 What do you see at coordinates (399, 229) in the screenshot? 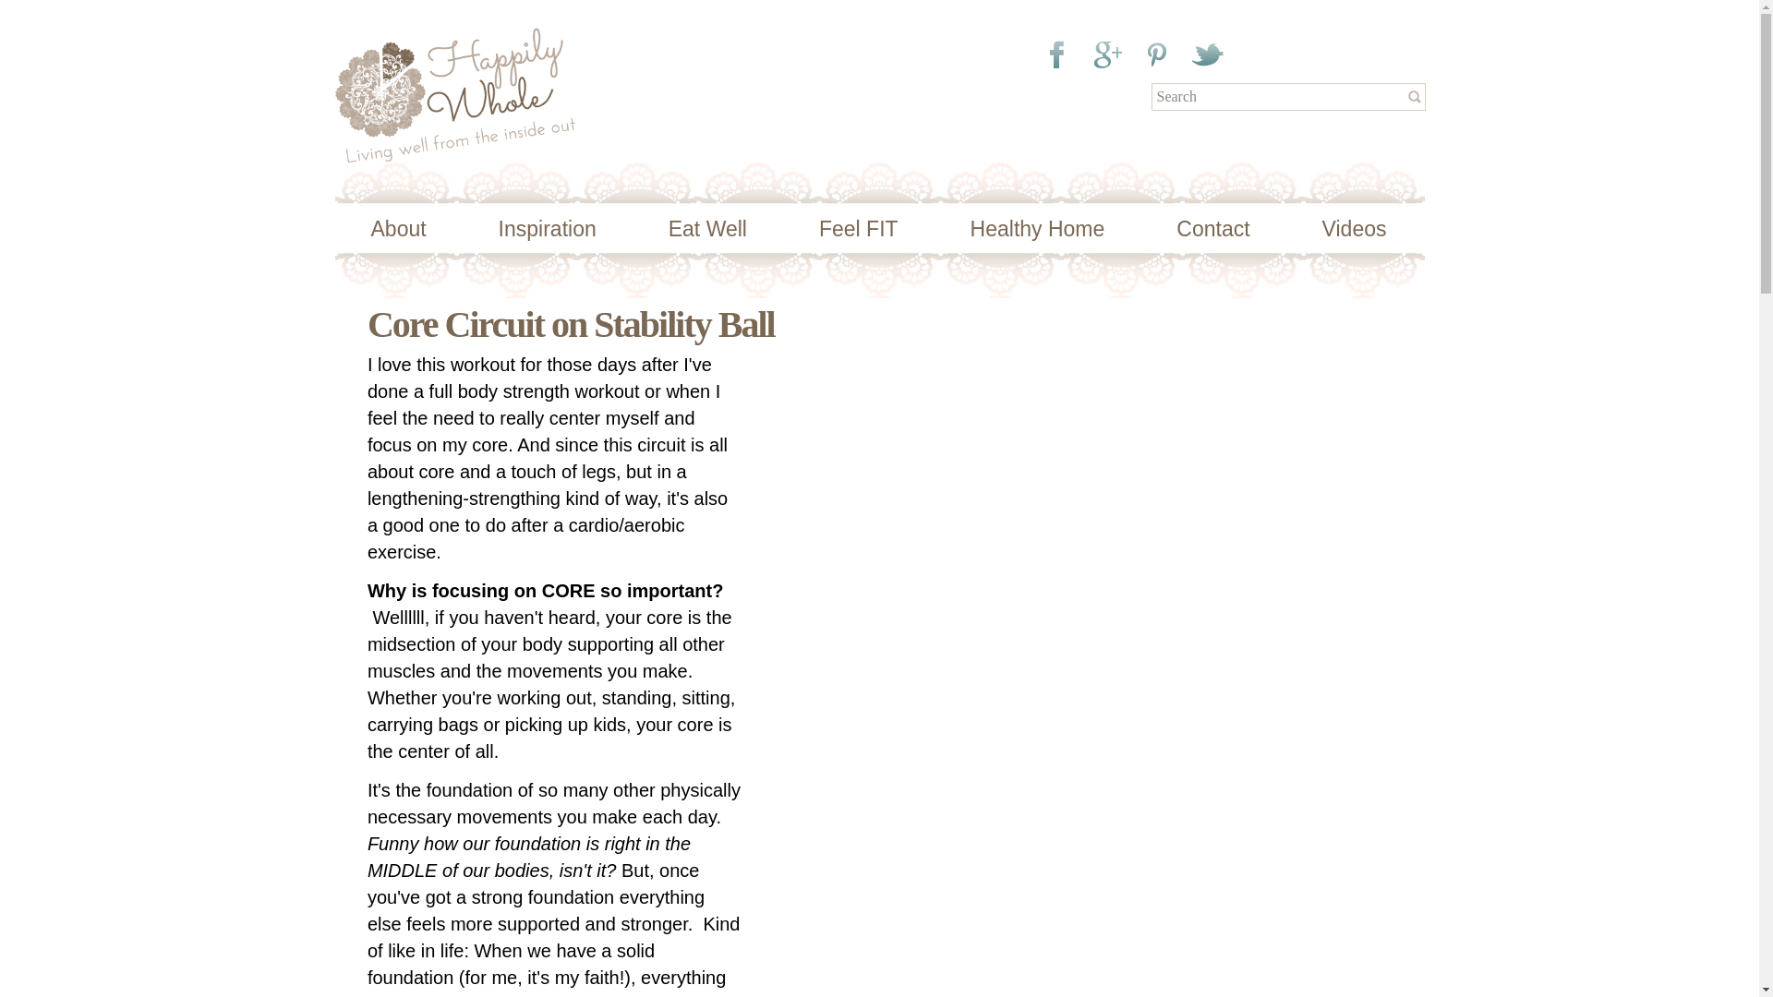
I see `About` at bounding box center [399, 229].